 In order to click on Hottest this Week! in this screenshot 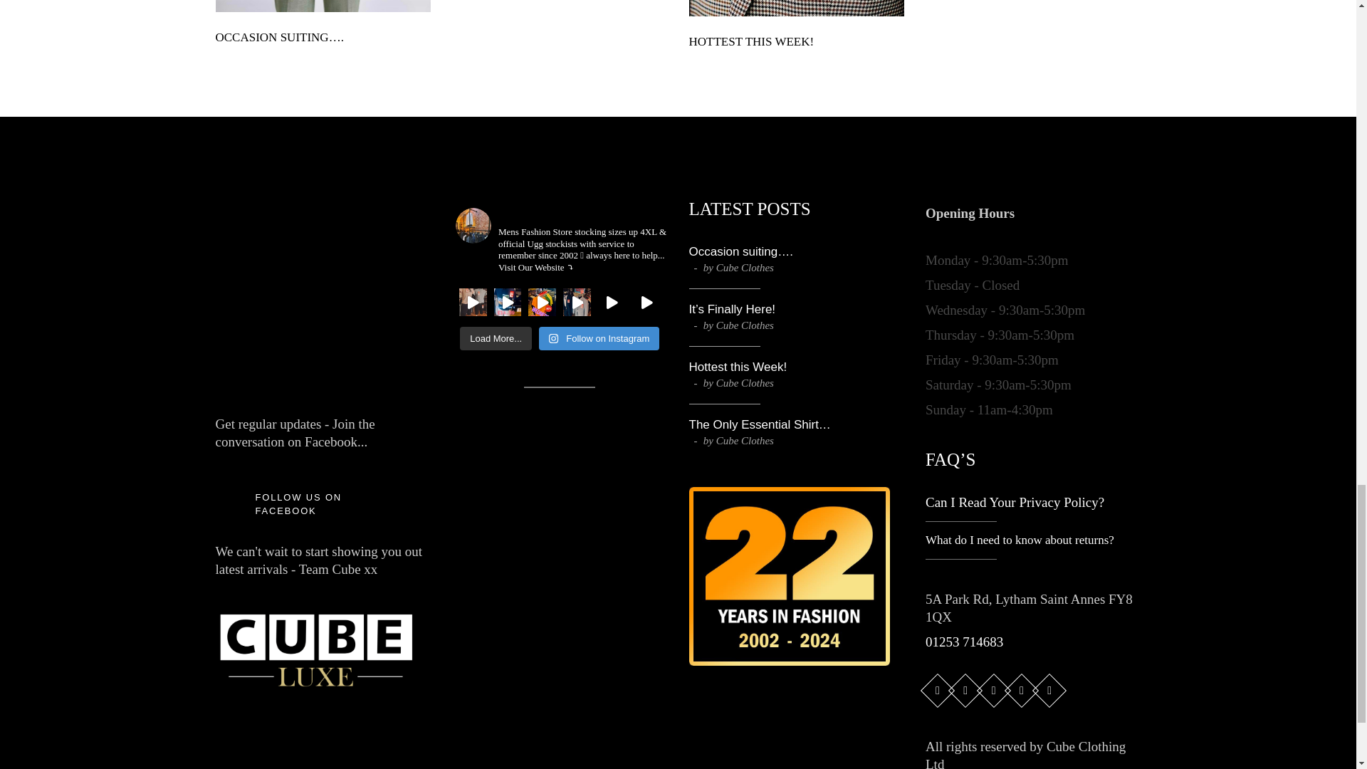, I will do `click(752, 41)`.